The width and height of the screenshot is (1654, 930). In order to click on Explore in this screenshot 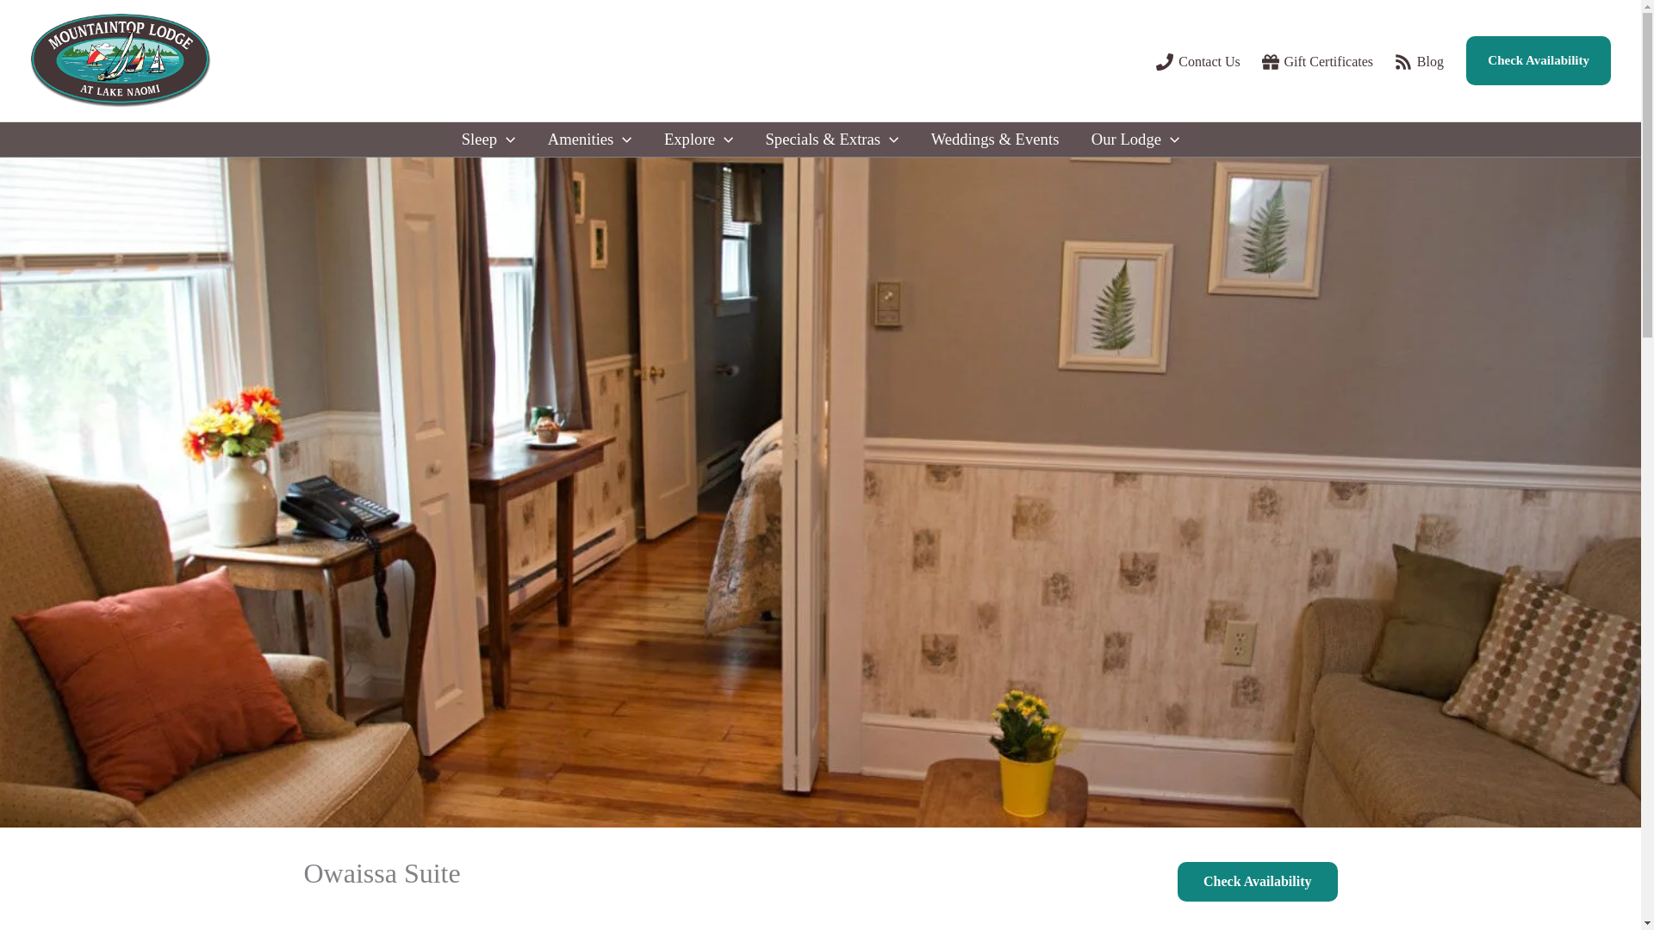, I will do `click(698, 139)`.